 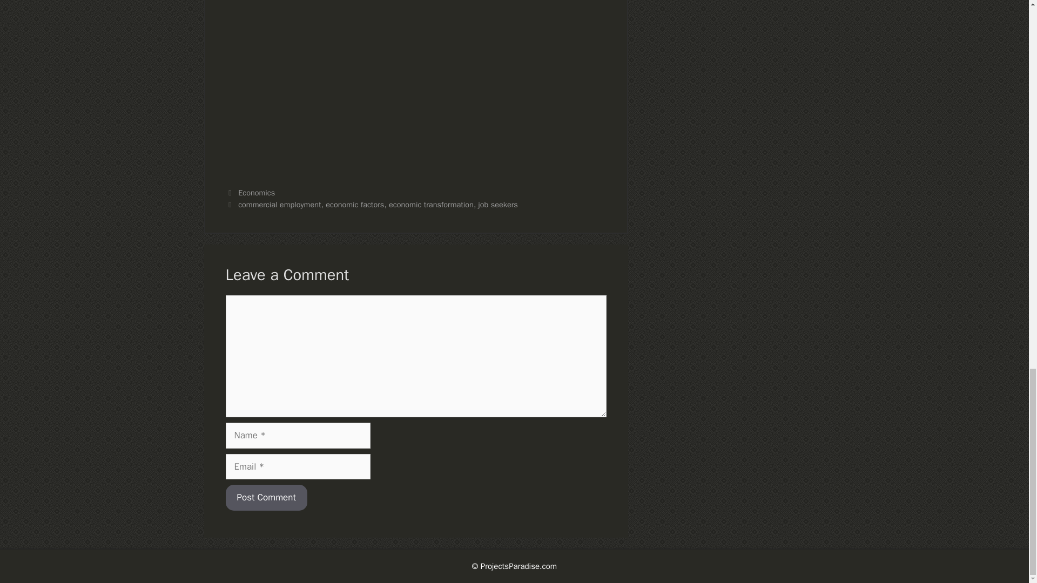 I want to click on Economics, so click(x=256, y=192).